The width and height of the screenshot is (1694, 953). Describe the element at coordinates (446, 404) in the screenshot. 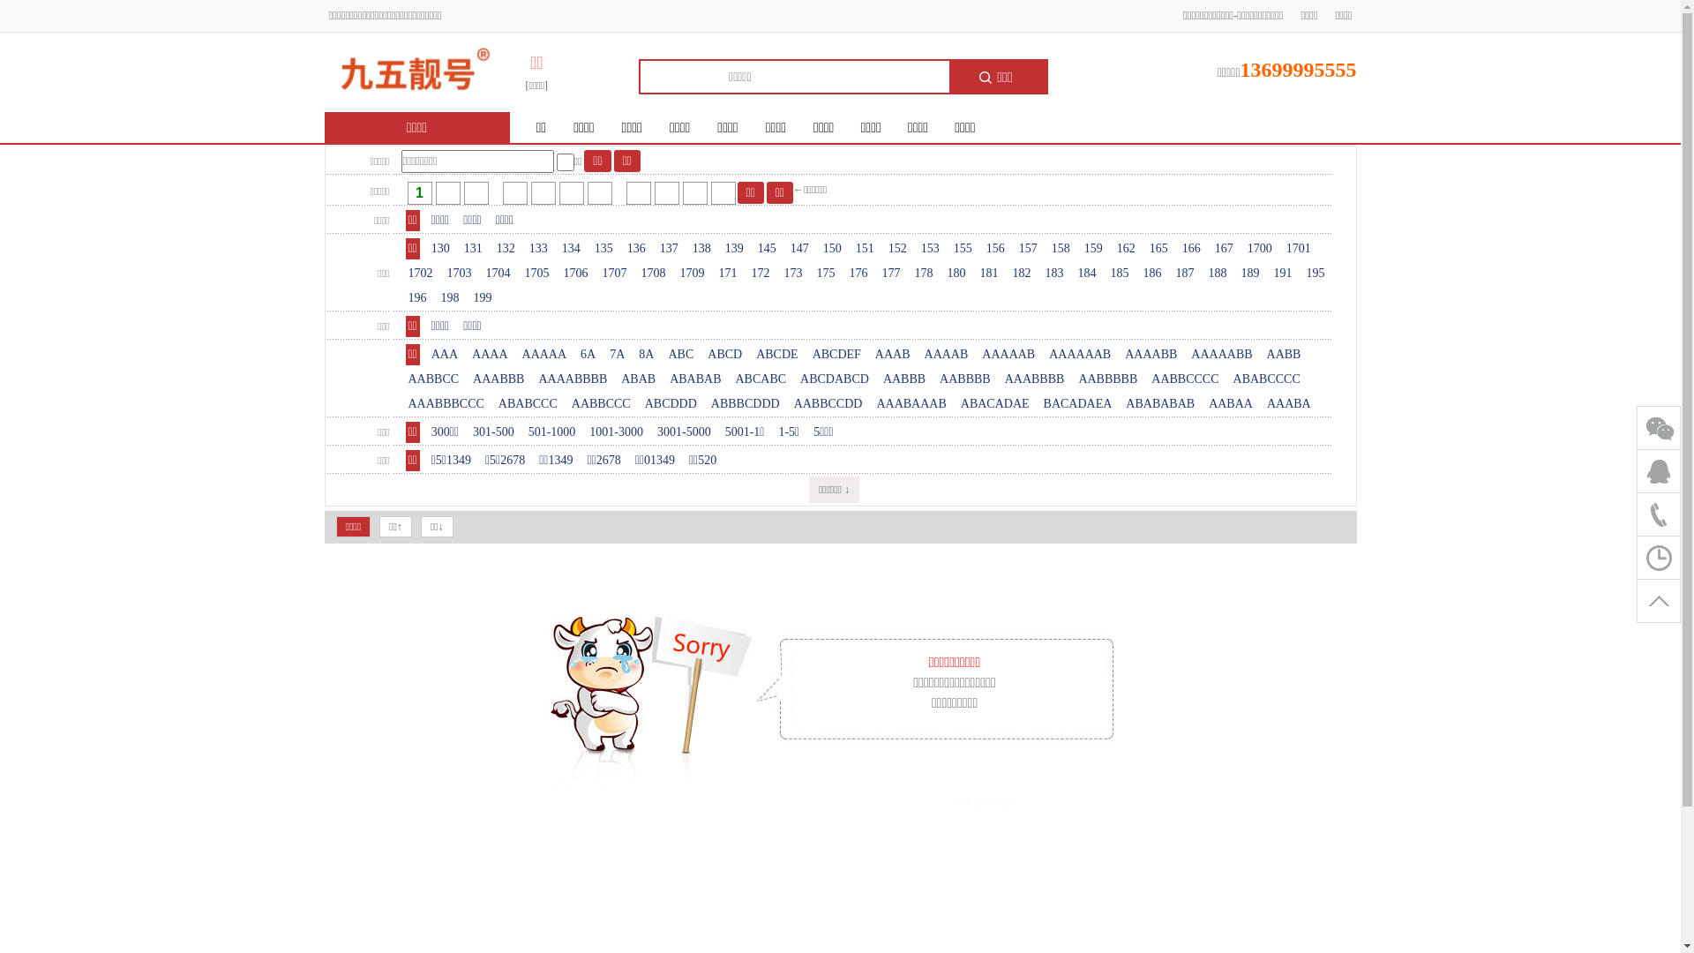

I see `AAABBBCCC` at that location.